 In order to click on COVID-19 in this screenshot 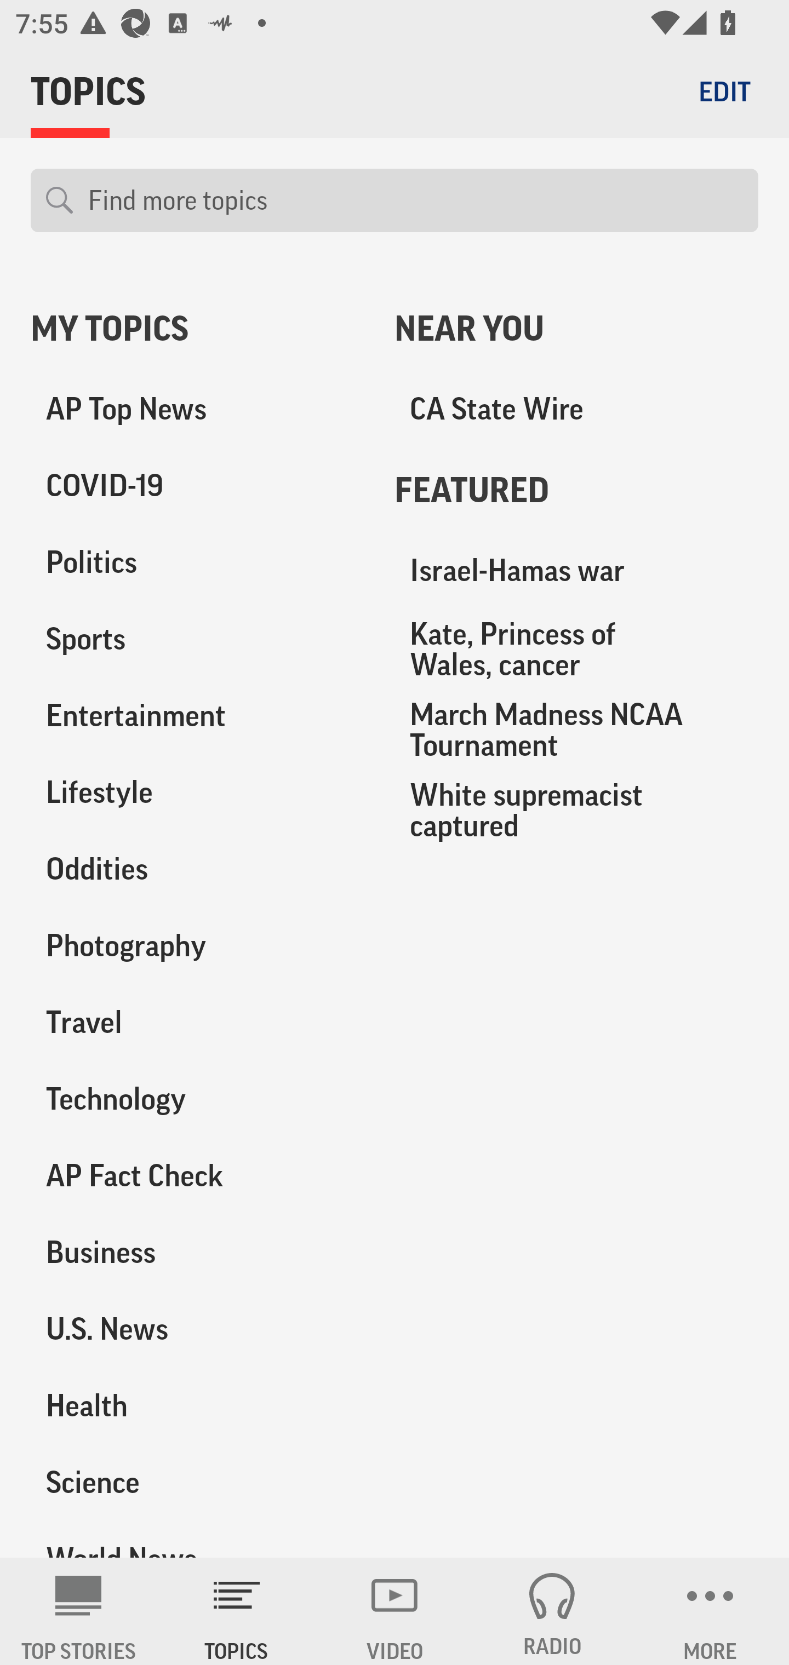, I will do `click(197, 486)`.